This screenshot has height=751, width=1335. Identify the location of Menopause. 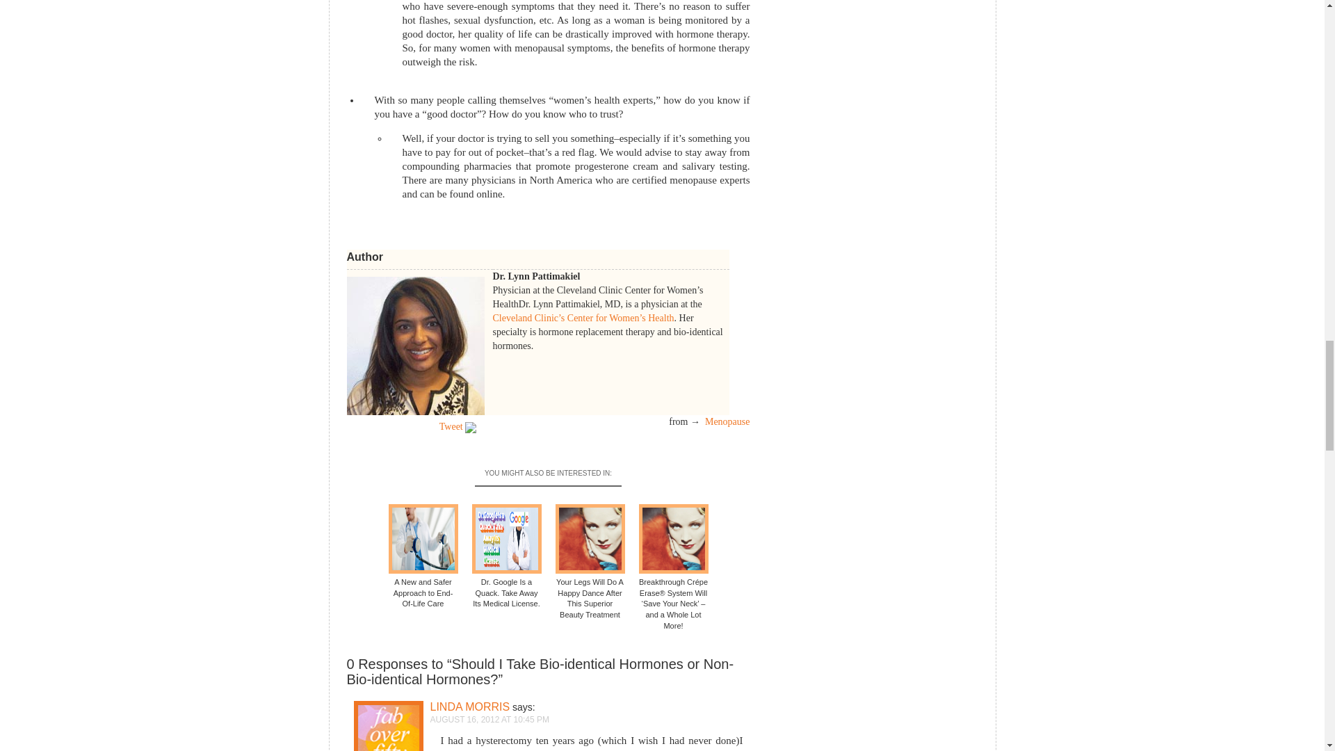
(727, 421).